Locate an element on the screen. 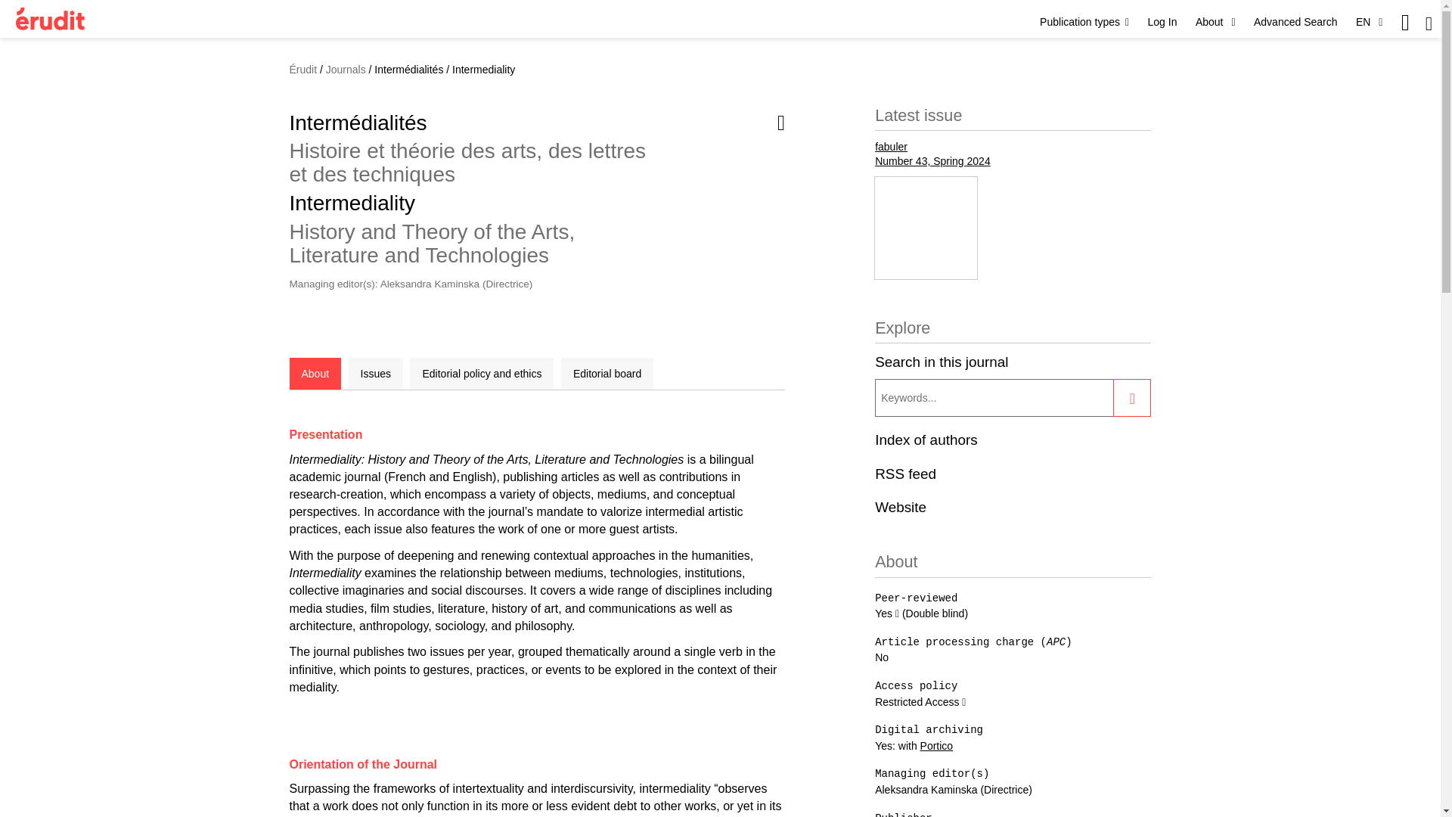 The width and height of the screenshot is (1452, 817). Go to Dashboard is located at coordinates (1163, 21).